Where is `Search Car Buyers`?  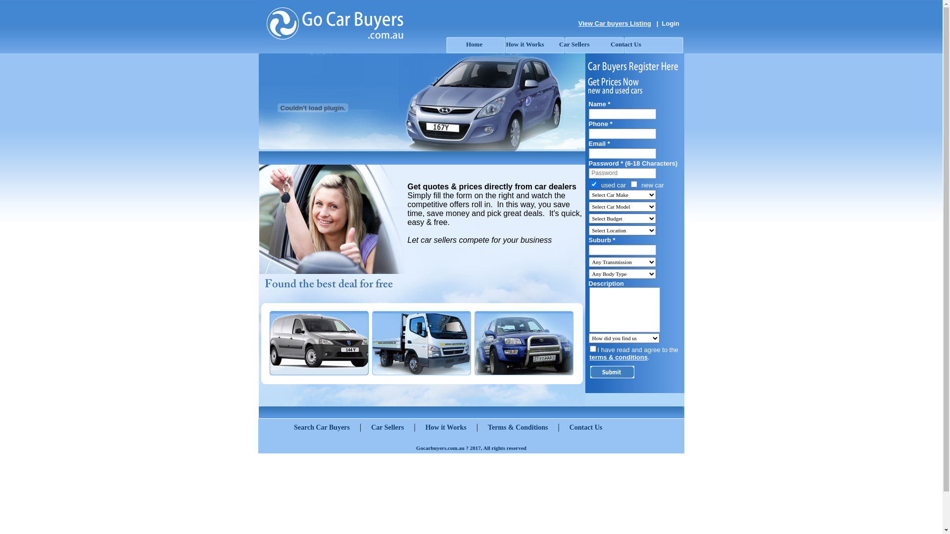 Search Car Buyers is located at coordinates (322, 427).